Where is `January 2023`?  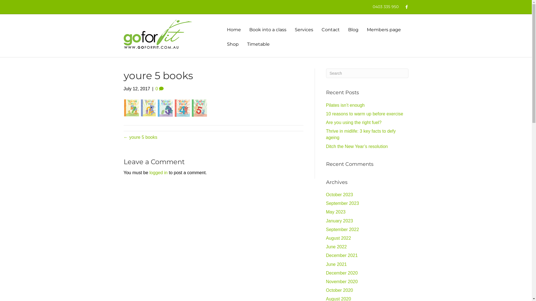
January 2023 is located at coordinates (339, 221).